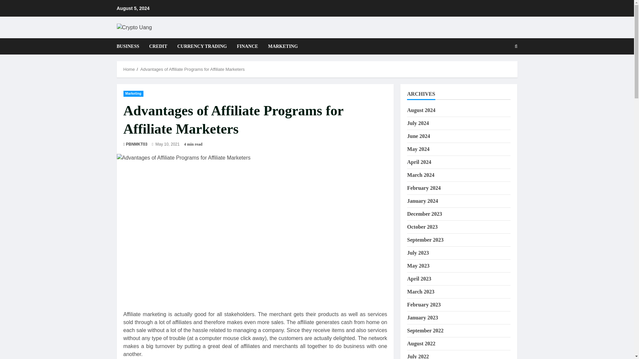 The height and width of the screenshot is (359, 639). What do you see at coordinates (202, 46) in the screenshot?
I see `CURRENCY TRADING` at bounding box center [202, 46].